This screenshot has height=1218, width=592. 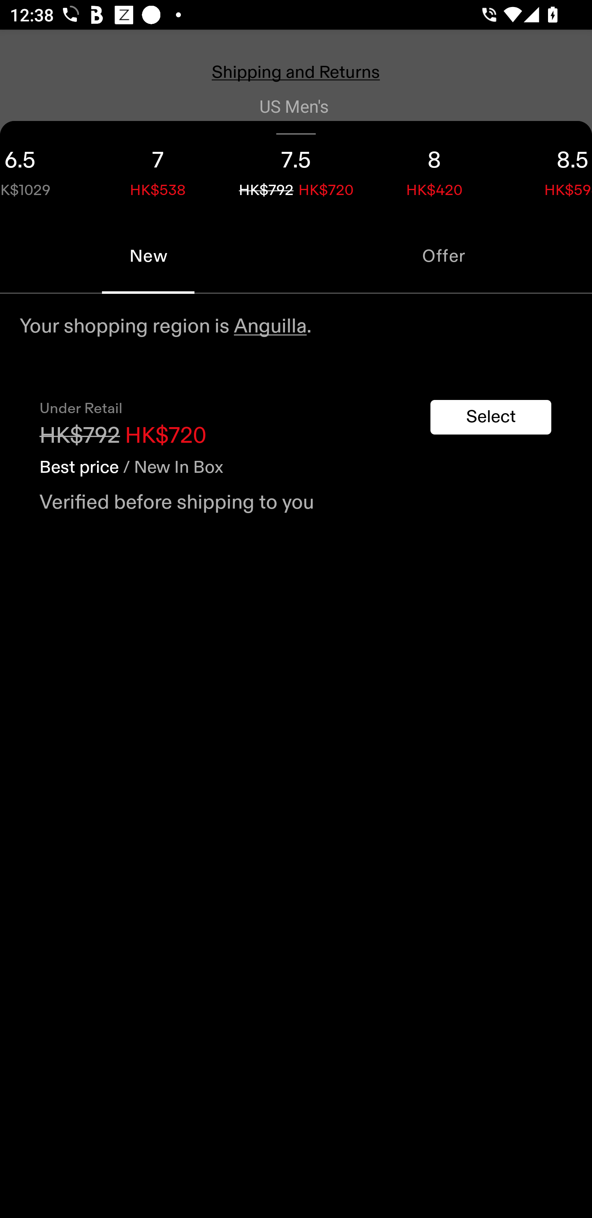 I want to click on Offer, so click(x=444, y=256).